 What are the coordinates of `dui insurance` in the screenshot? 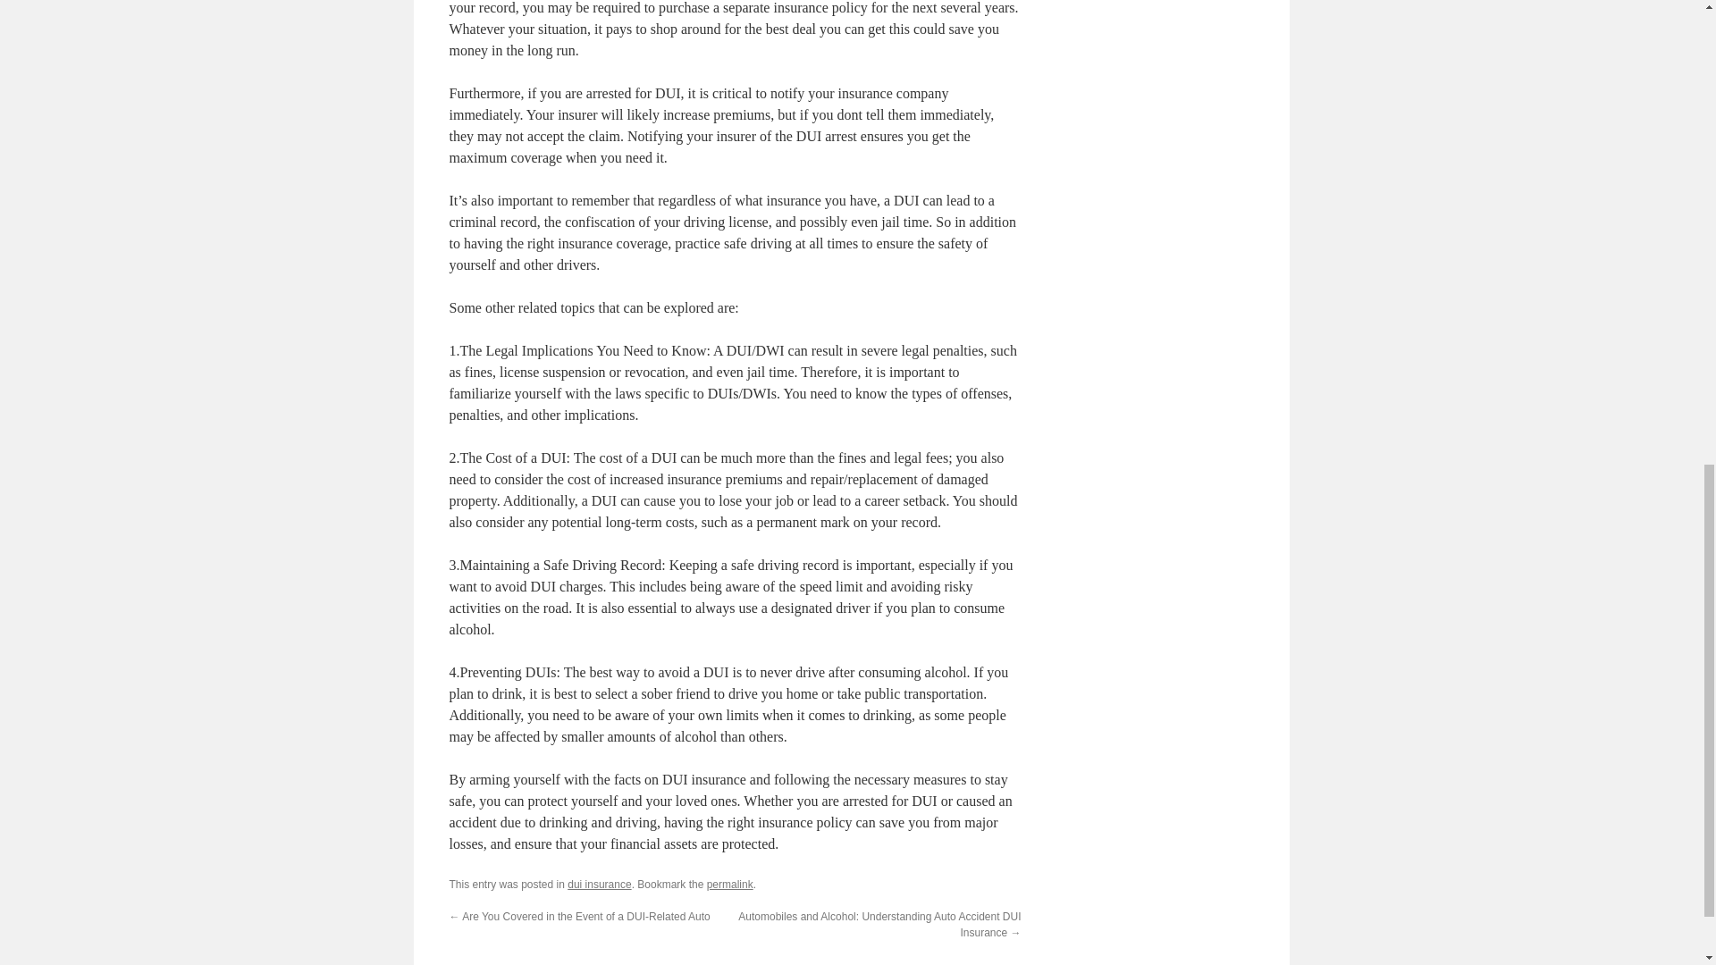 It's located at (599, 884).